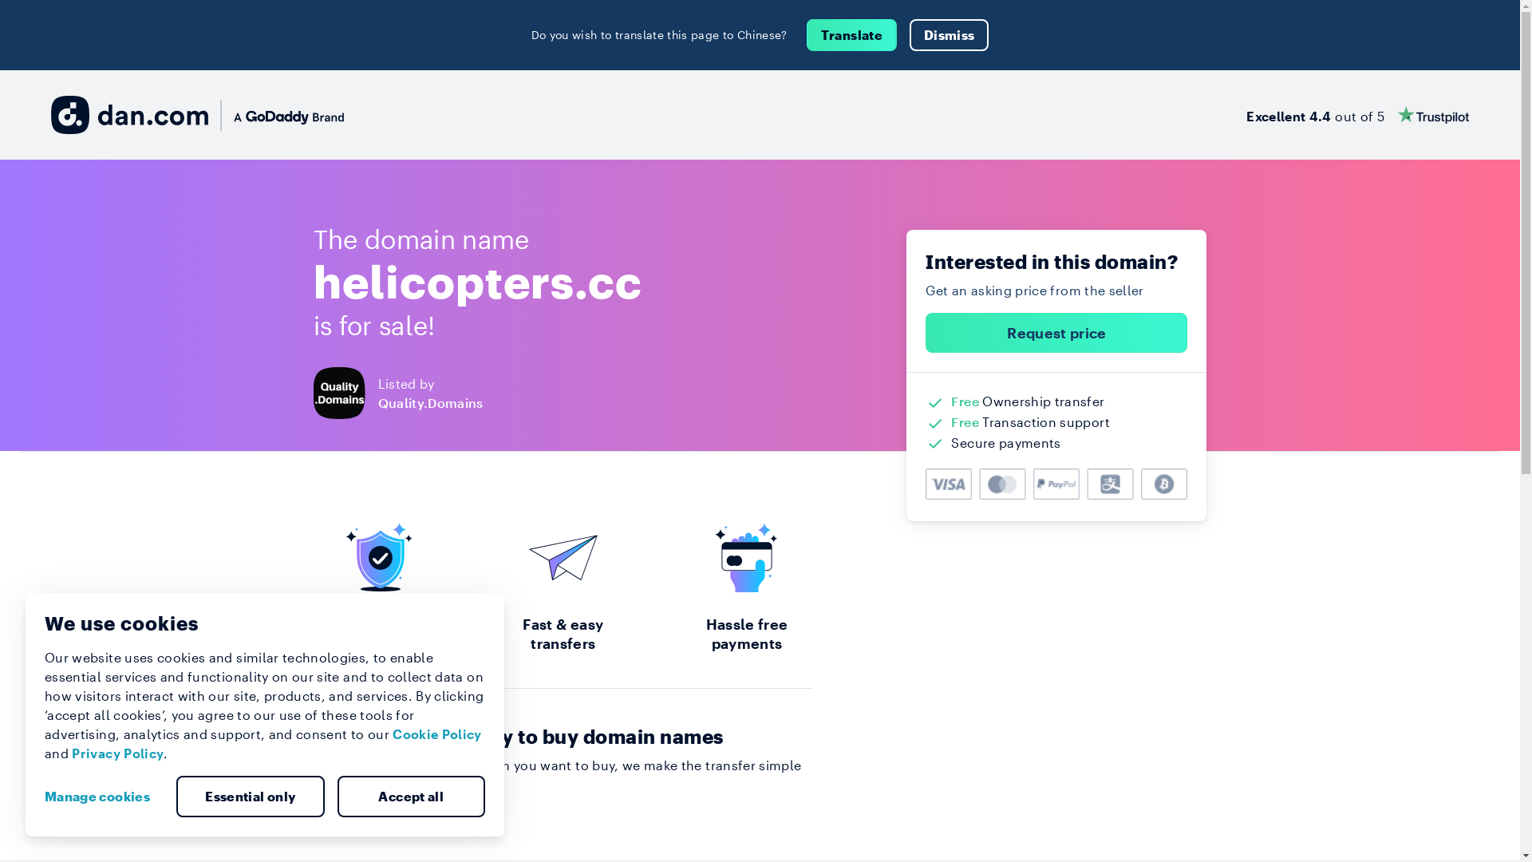 Image resolution: width=1532 pixels, height=862 pixels. Describe the element at coordinates (950, 35) in the screenshot. I see `Dismiss` at that location.